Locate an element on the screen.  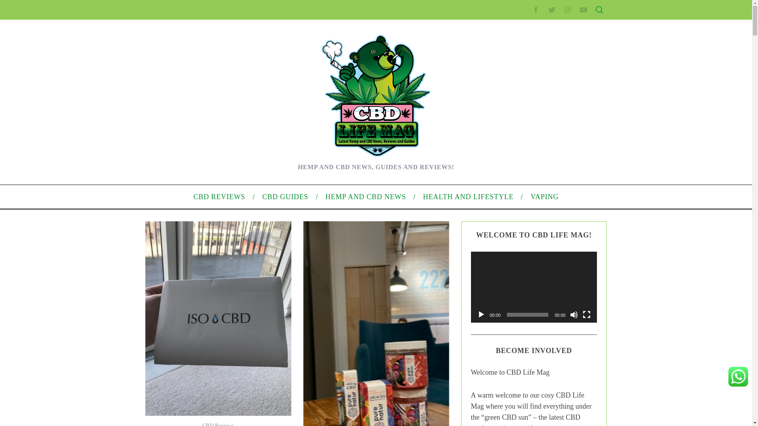
Log in is located at coordinates (510, 306).